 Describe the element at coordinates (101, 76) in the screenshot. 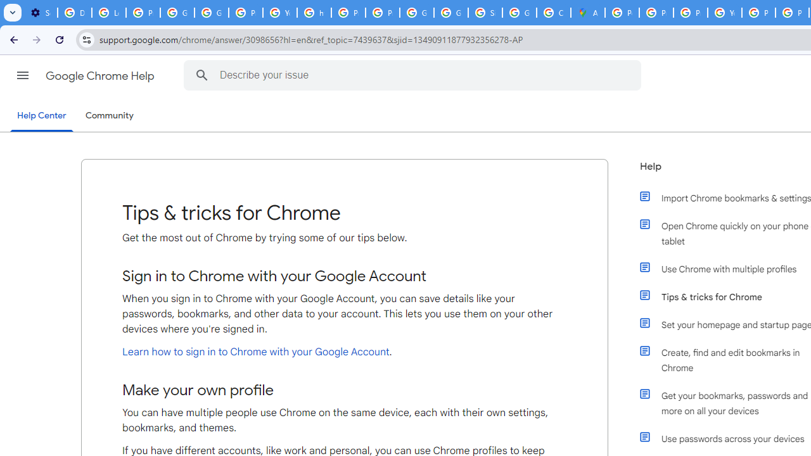

I see `Google Chrome Help` at that location.